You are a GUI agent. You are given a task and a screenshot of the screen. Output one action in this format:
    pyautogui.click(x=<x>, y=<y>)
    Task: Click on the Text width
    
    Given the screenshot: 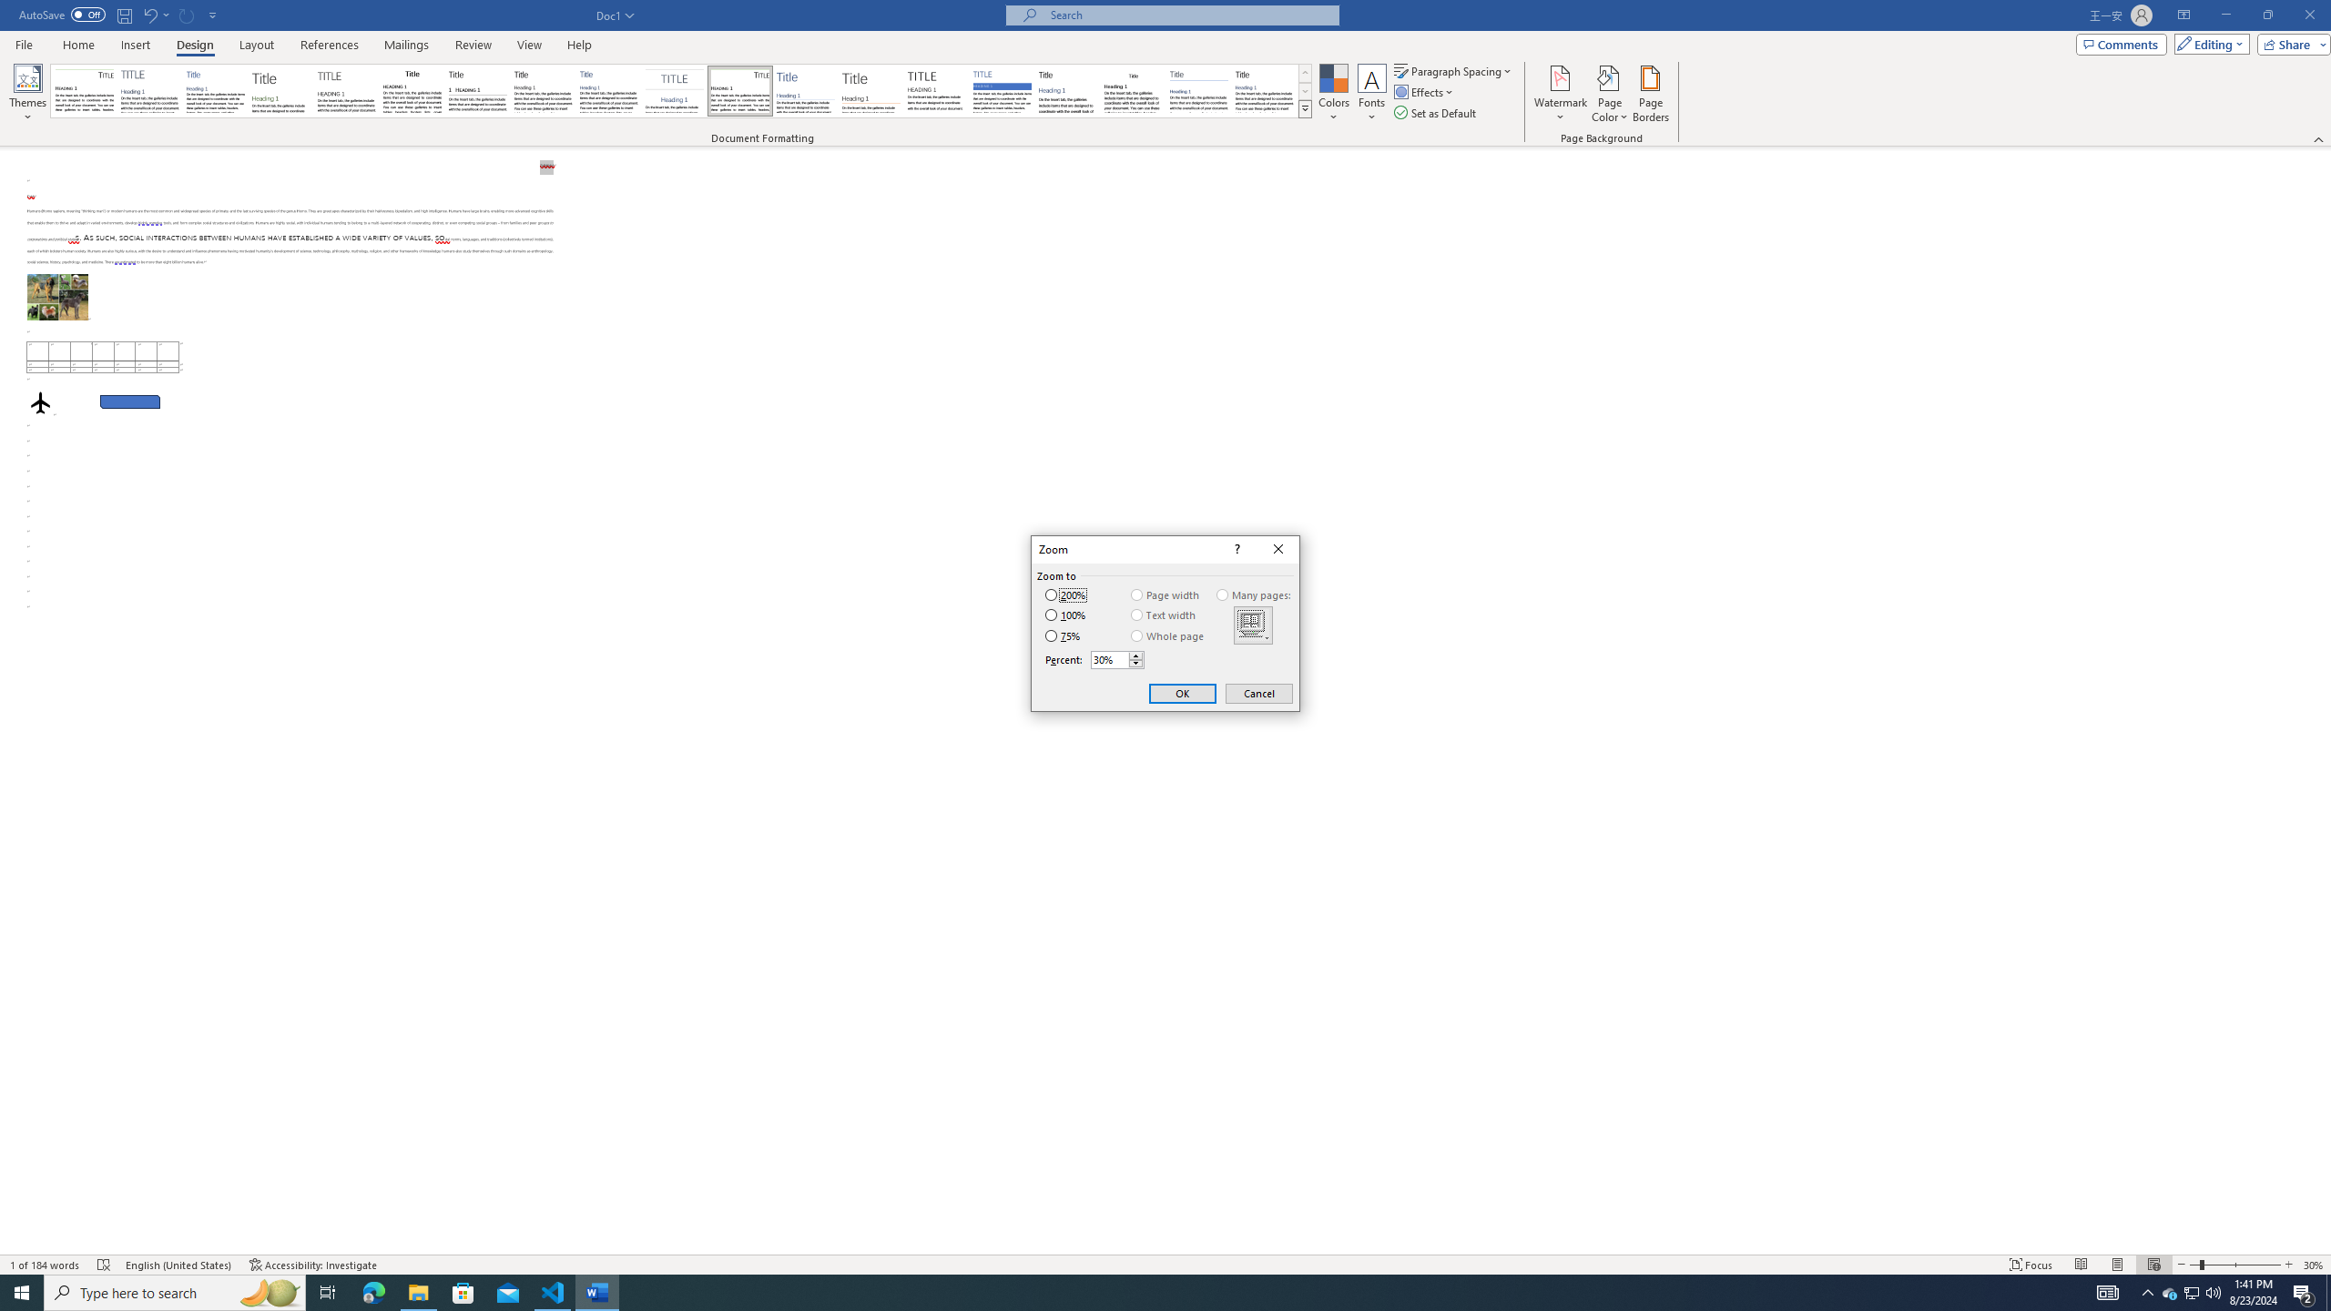 What is the action you would take?
    pyautogui.click(x=1164, y=615)
    